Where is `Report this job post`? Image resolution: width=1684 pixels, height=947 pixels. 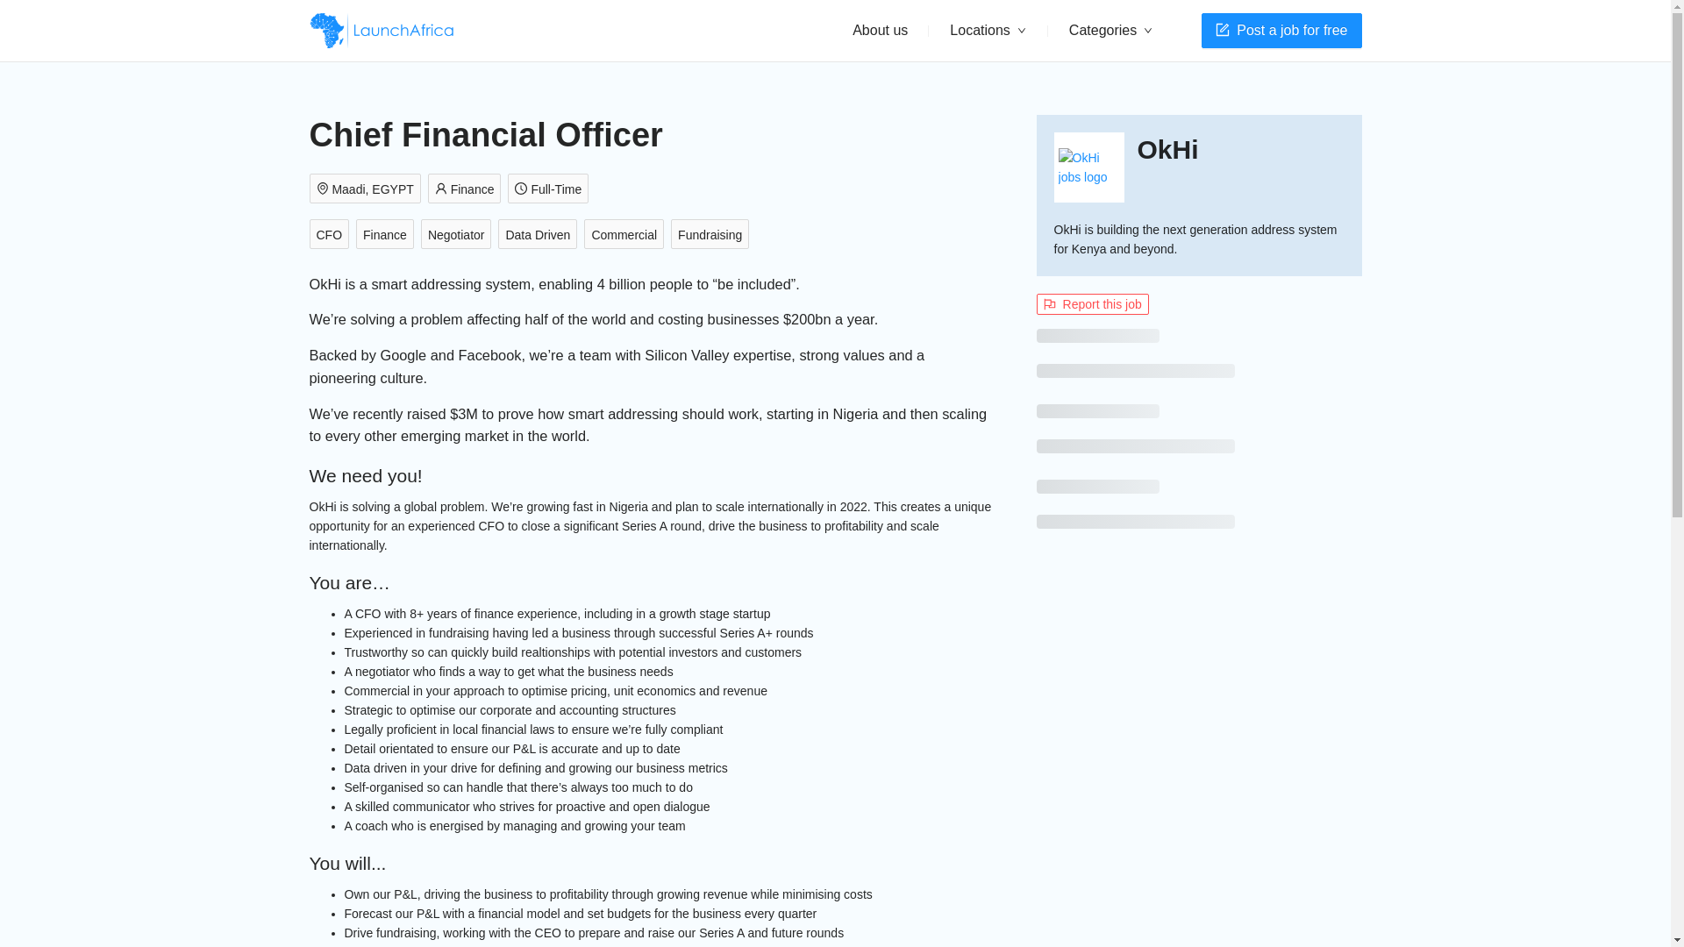 Report this job post is located at coordinates (1093, 303).